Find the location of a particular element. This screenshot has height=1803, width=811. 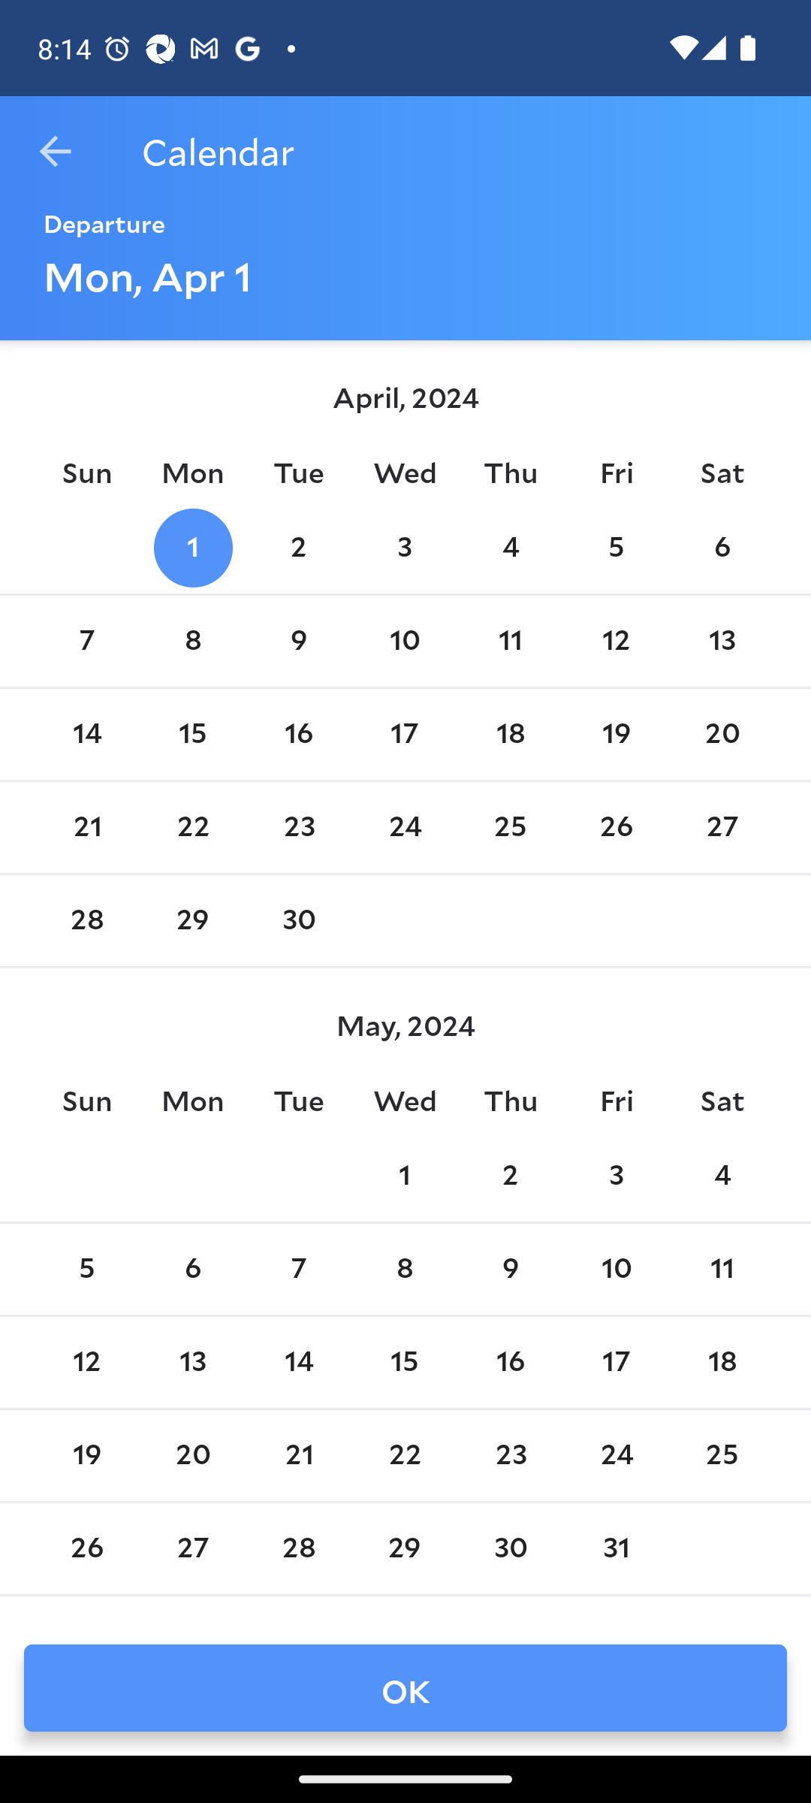

5 is located at coordinates (87, 1269).